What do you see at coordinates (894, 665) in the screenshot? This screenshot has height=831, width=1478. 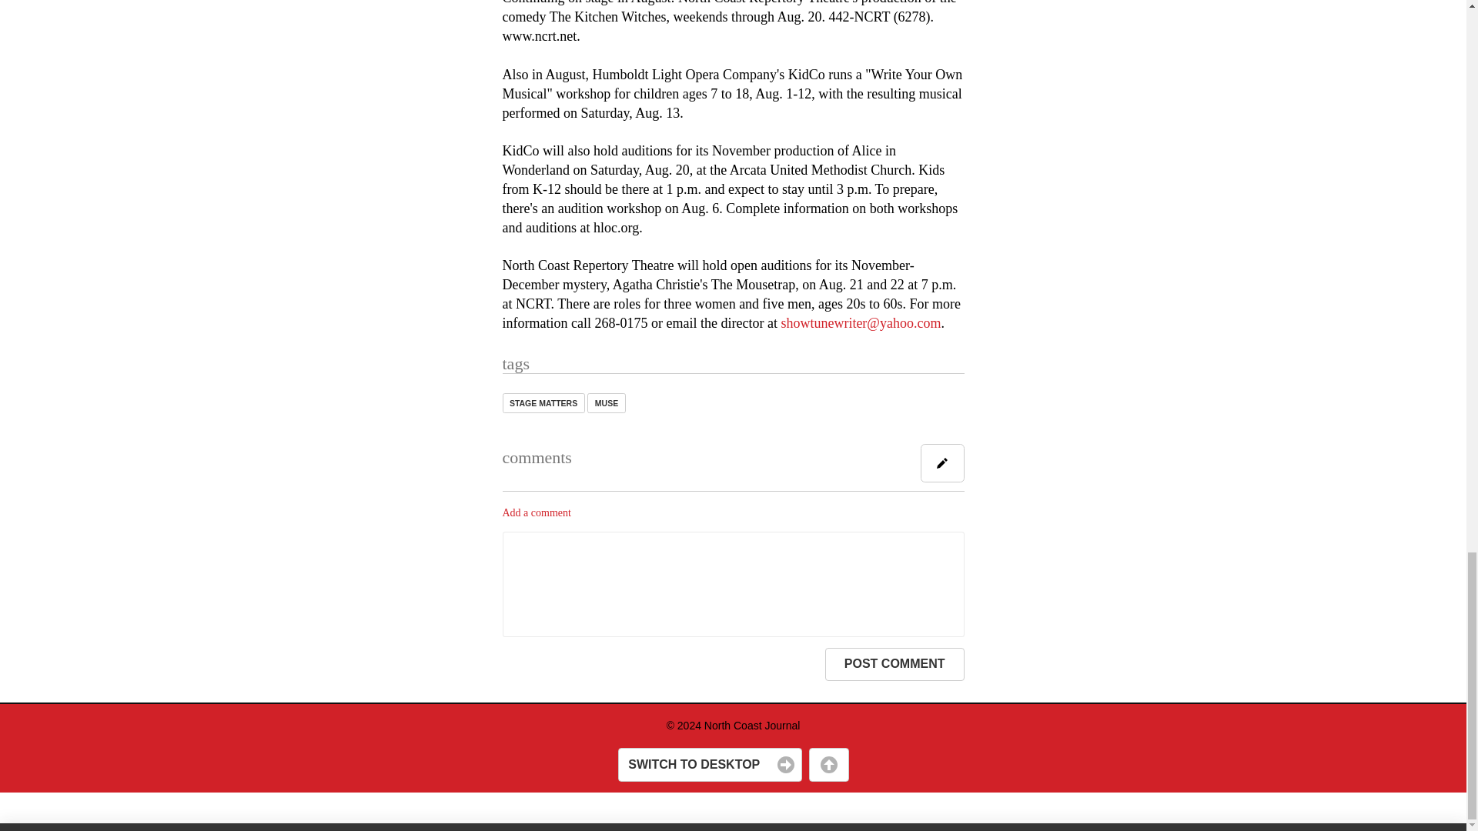 I see `Post Comment` at bounding box center [894, 665].